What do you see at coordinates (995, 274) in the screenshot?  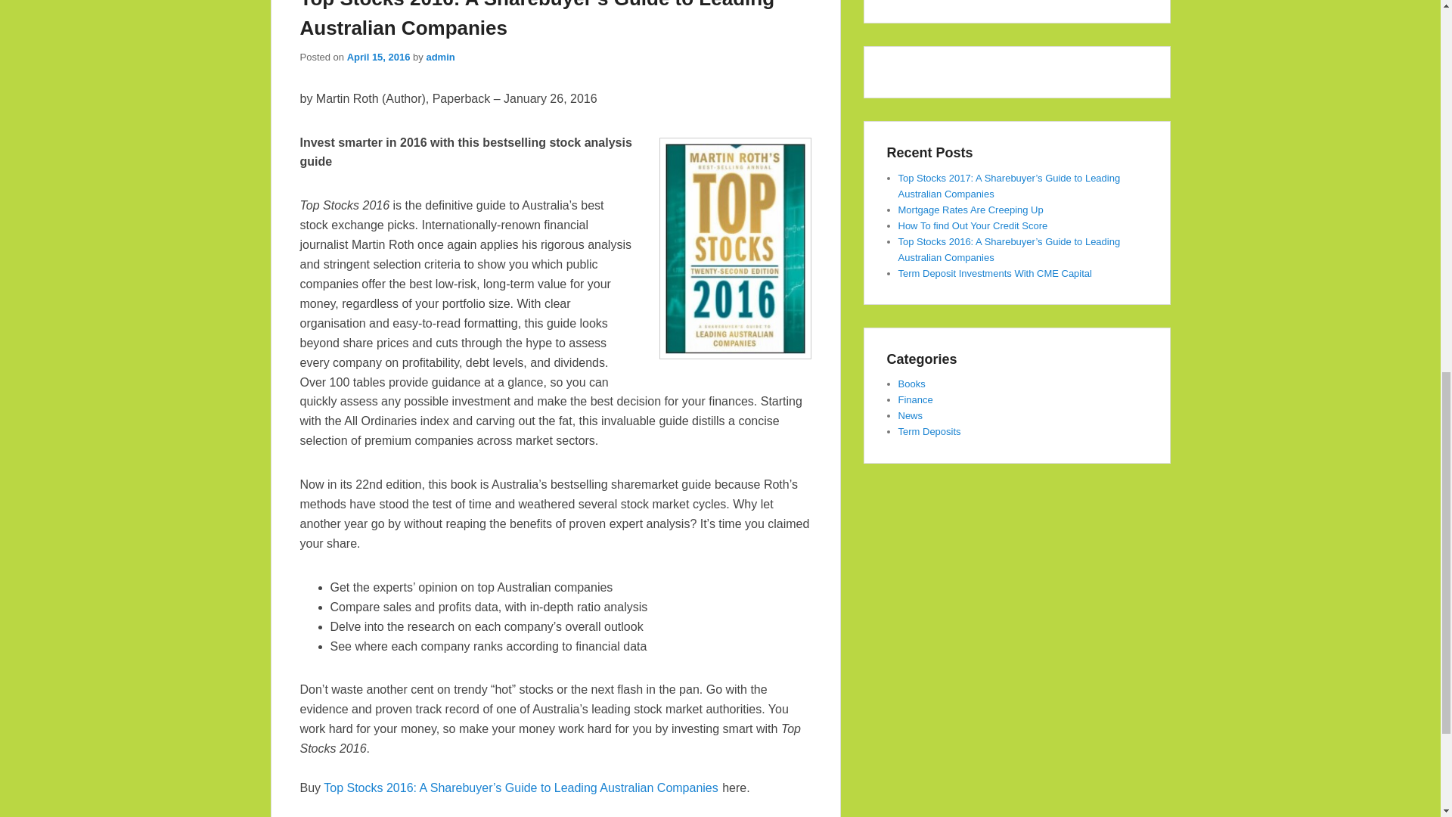 I see `Term Deposit Investments With CME Capital` at bounding box center [995, 274].